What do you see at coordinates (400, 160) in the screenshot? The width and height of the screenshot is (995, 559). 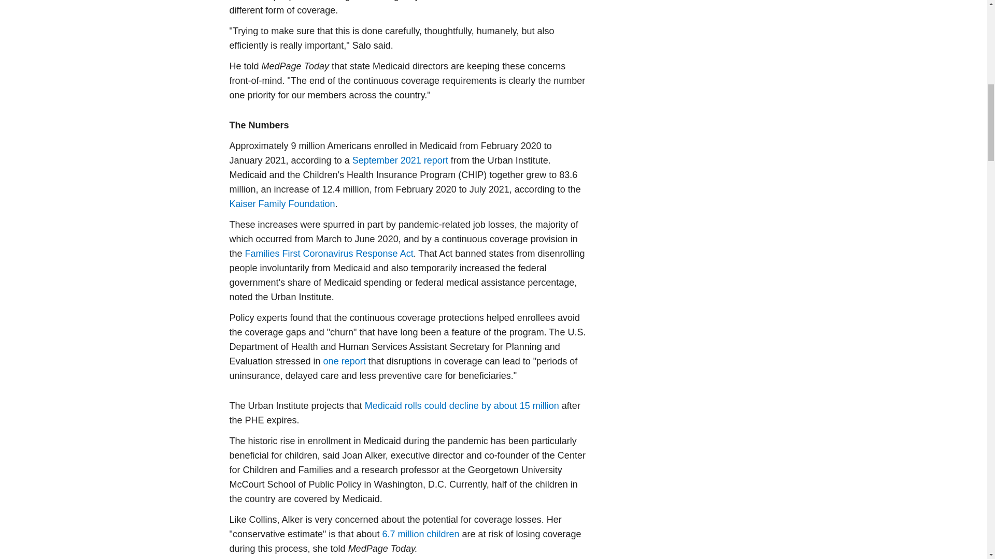 I see `Opens in a new tab or window` at bounding box center [400, 160].